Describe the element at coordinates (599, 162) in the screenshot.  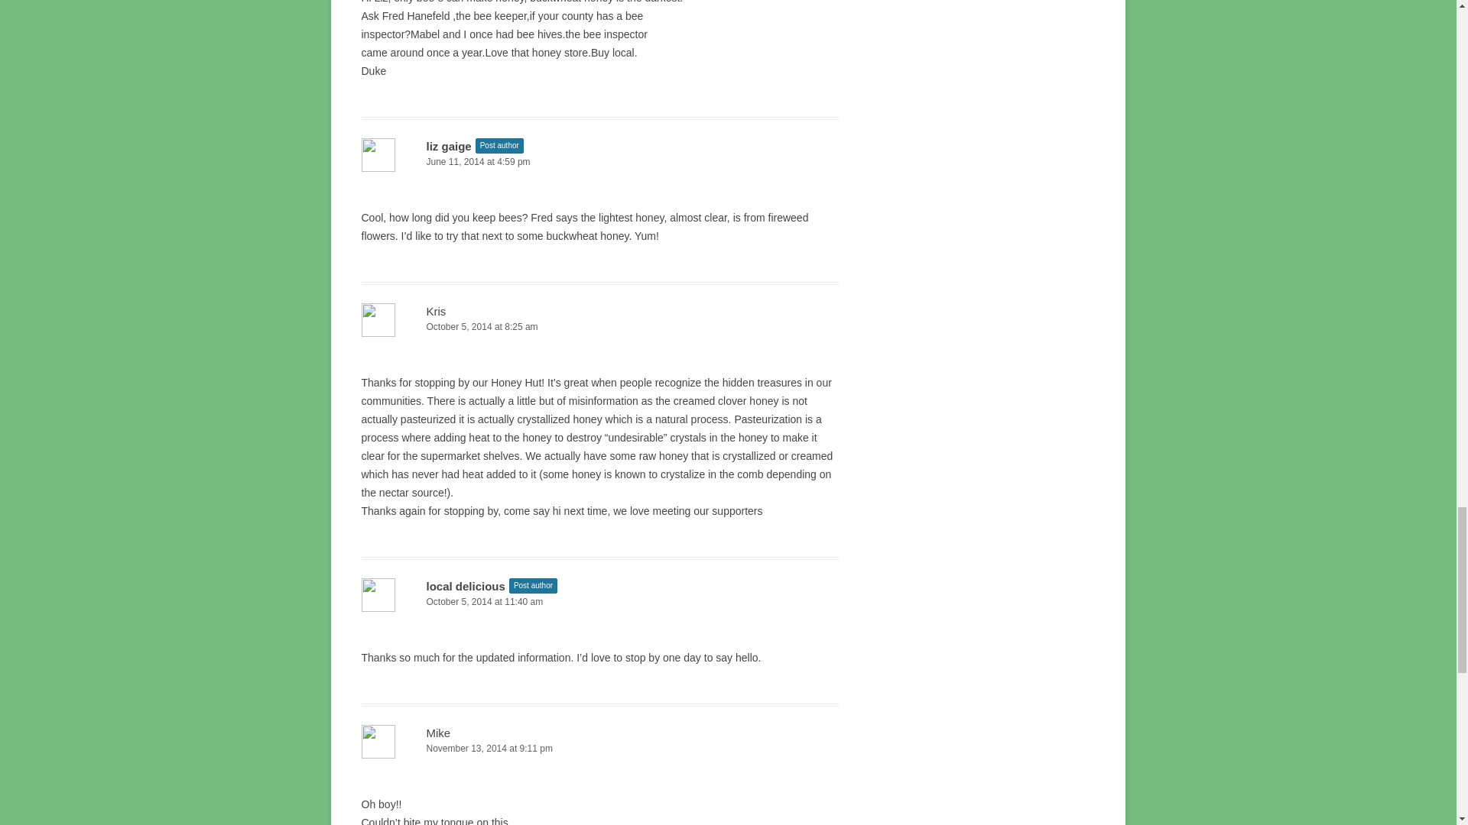
I see `June 11, 2014 at 4:59 pm` at that location.